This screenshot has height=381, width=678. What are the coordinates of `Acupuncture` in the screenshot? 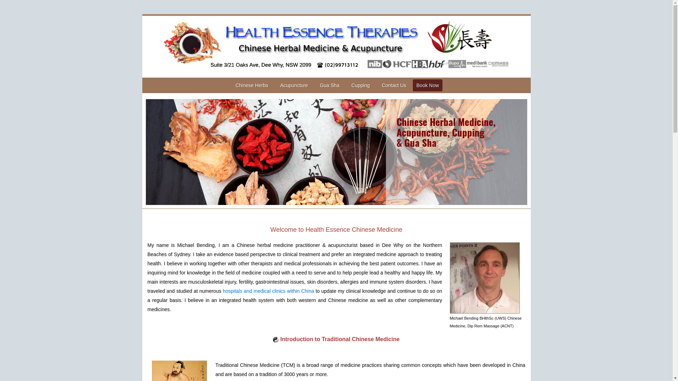 It's located at (294, 85).